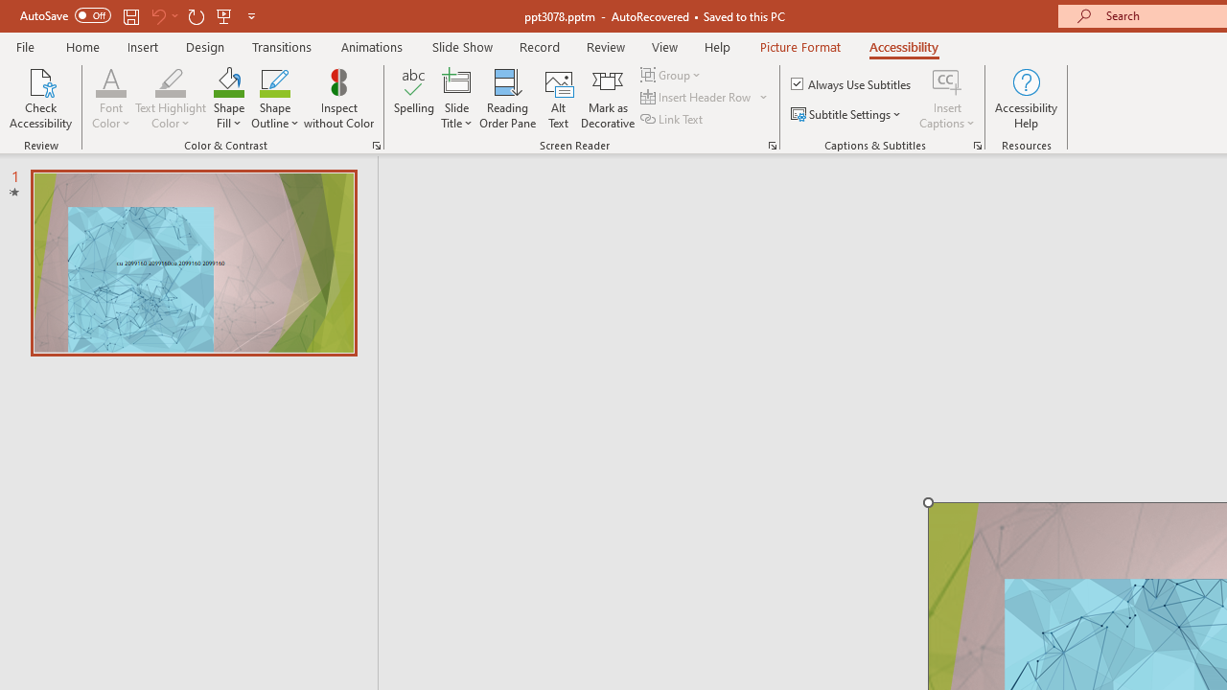  Describe the element at coordinates (376, 146) in the screenshot. I see `Color & Contrast` at that location.